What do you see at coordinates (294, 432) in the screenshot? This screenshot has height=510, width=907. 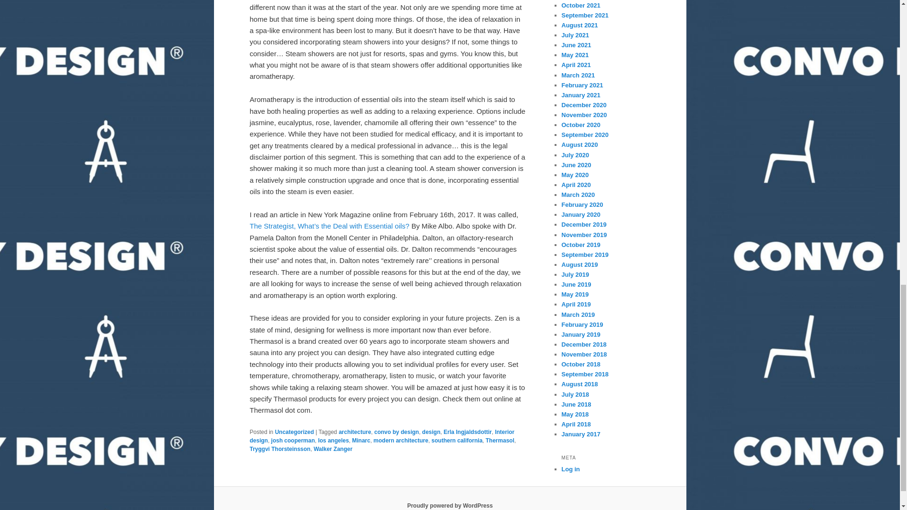 I see `Uncategorized` at bounding box center [294, 432].